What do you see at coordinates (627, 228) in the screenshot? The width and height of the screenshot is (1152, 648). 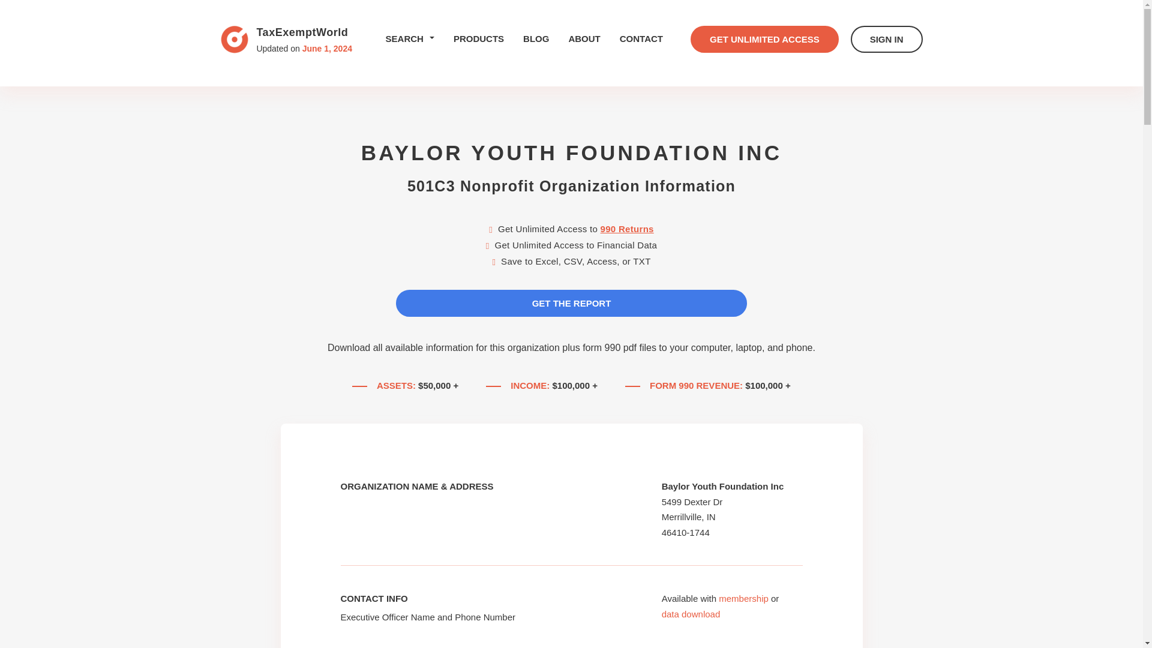 I see `990 Returns` at bounding box center [627, 228].